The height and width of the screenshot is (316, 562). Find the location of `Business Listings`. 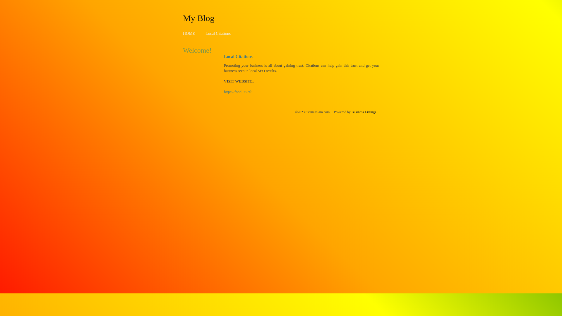

Business Listings is located at coordinates (364, 112).